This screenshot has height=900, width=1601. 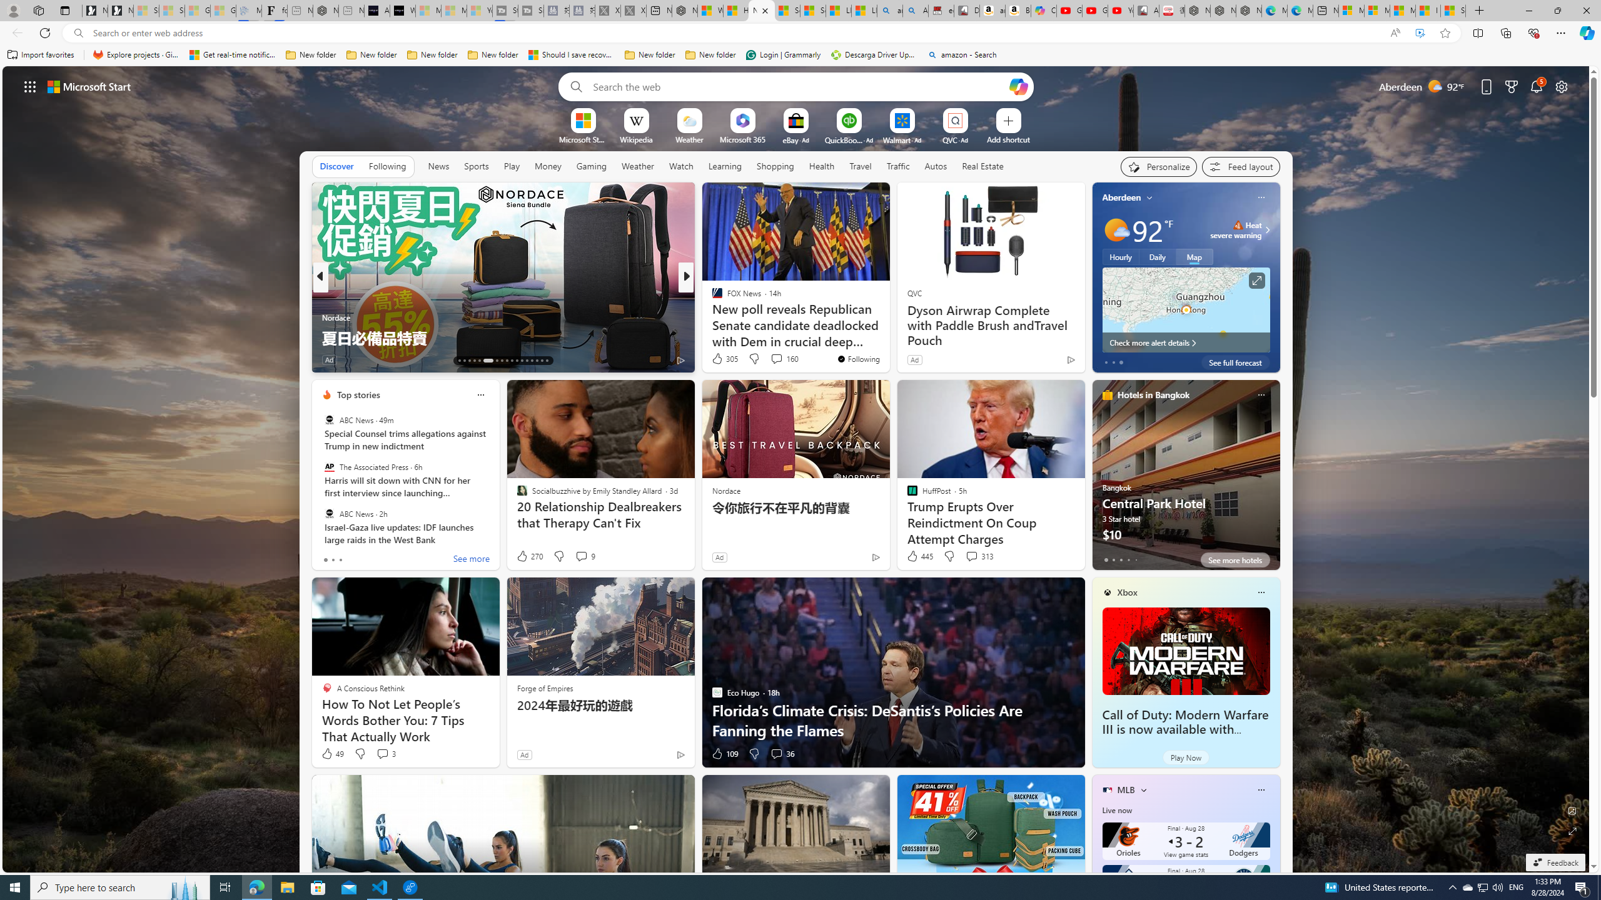 I want to click on amazon.in/dp/B0CX59H5W7/?tag=gsmcom05-21, so click(x=992, y=11).